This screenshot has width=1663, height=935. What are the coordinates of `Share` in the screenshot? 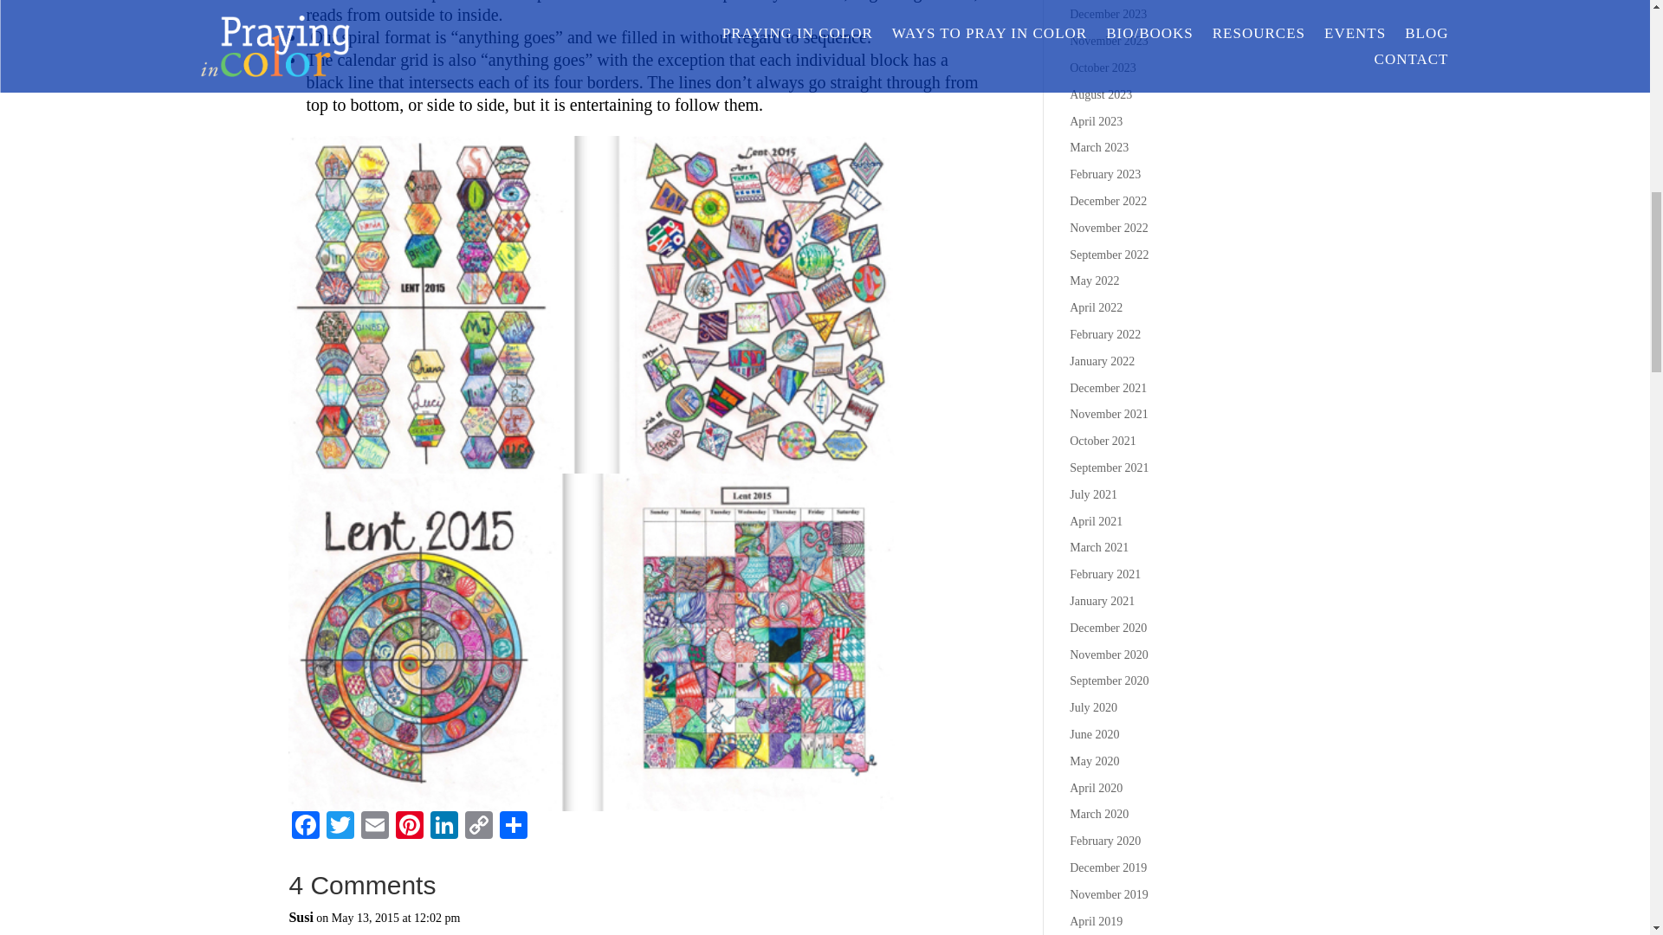 It's located at (513, 828).